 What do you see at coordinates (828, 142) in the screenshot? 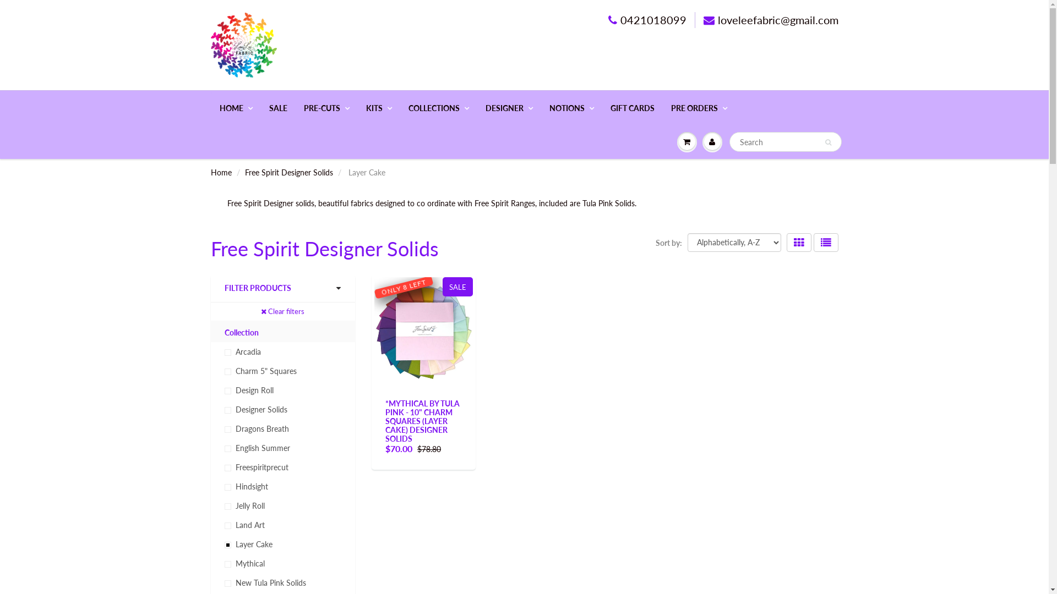
I see `Search` at bounding box center [828, 142].